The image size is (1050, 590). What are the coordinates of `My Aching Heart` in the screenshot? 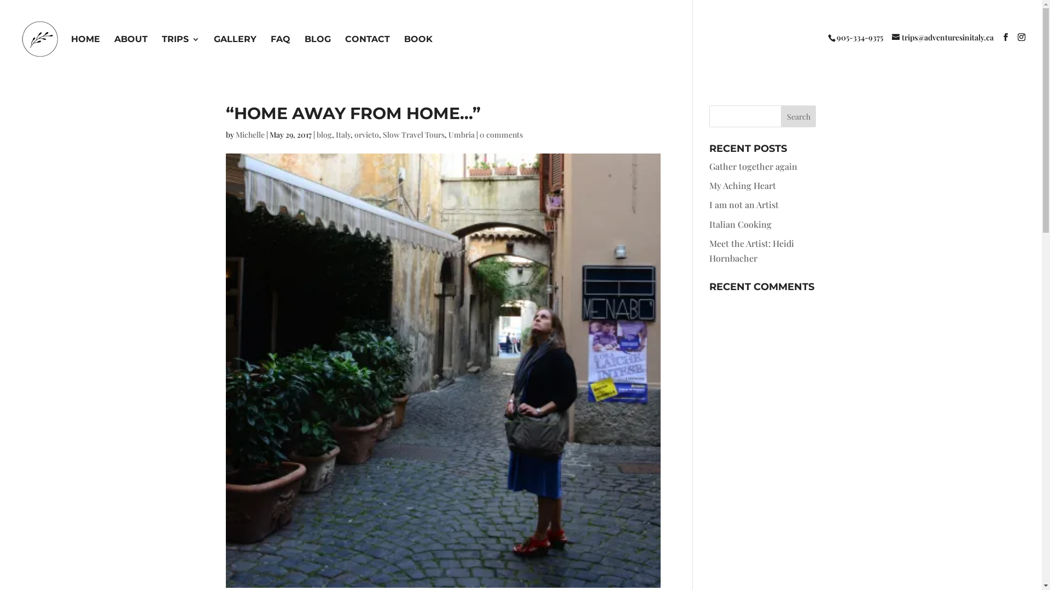 It's located at (743, 186).